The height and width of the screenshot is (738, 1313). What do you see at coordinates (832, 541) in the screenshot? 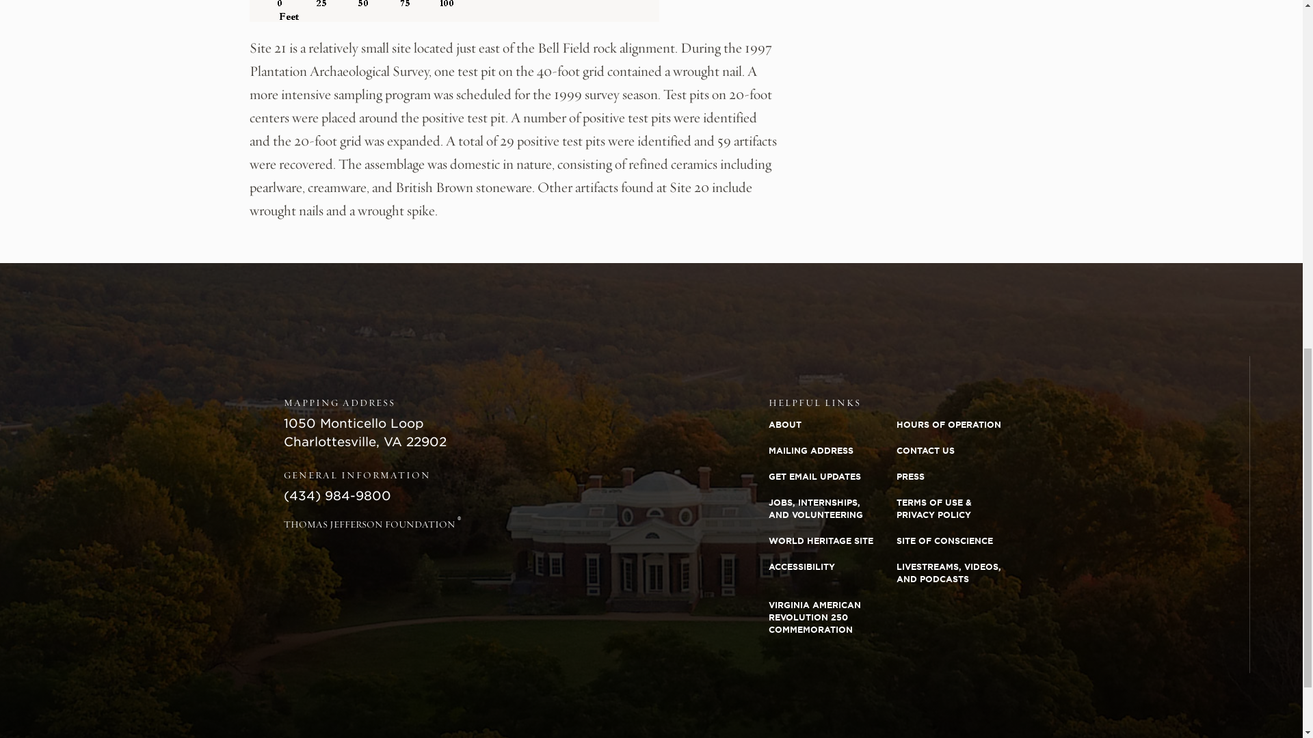
I see `WORLD HERITAGE SITE` at bounding box center [832, 541].